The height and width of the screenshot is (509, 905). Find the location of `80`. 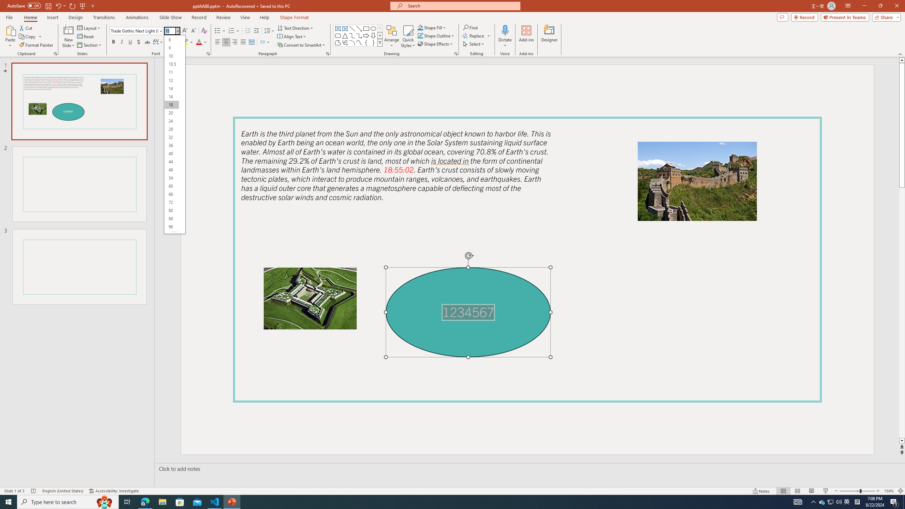

80 is located at coordinates (172, 211).